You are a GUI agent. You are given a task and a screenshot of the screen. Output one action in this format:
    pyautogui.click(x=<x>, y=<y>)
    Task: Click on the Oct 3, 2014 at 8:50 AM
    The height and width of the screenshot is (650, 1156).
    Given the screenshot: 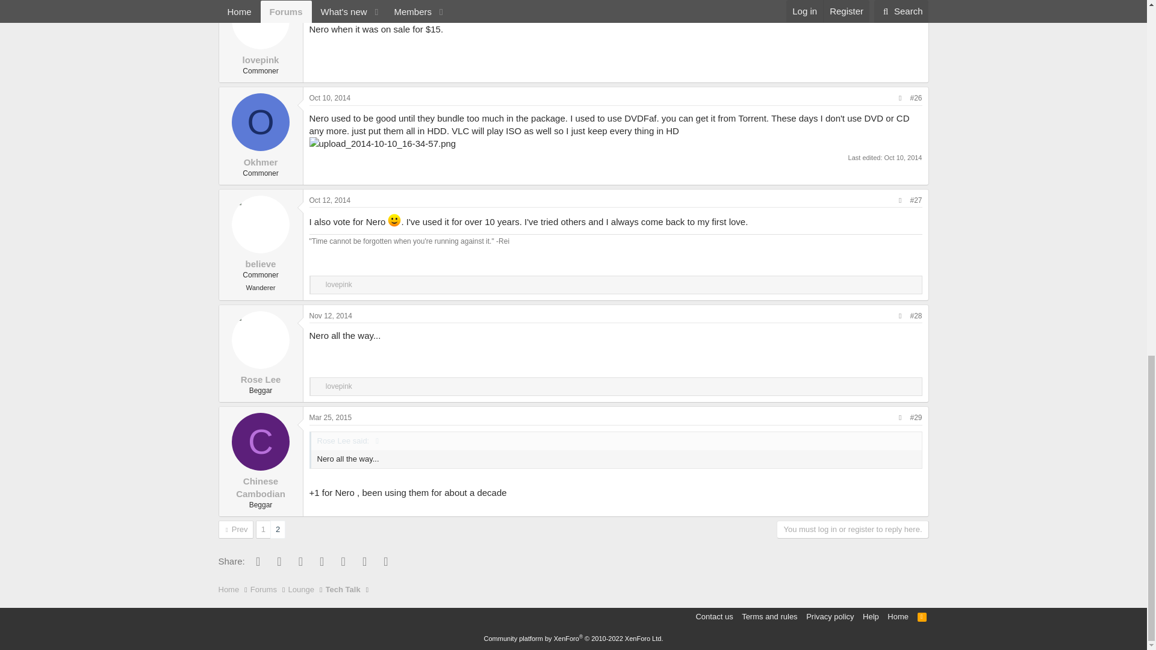 What is the action you would take?
    pyautogui.click(x=328, y=0)
    